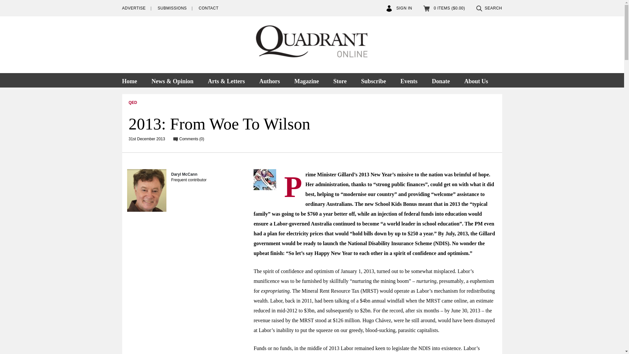 The width and height of the screenshot is (629, 354). Describe the element at coordinates (399, 8) in the screenshot. I see `SIGN IN` at that location.